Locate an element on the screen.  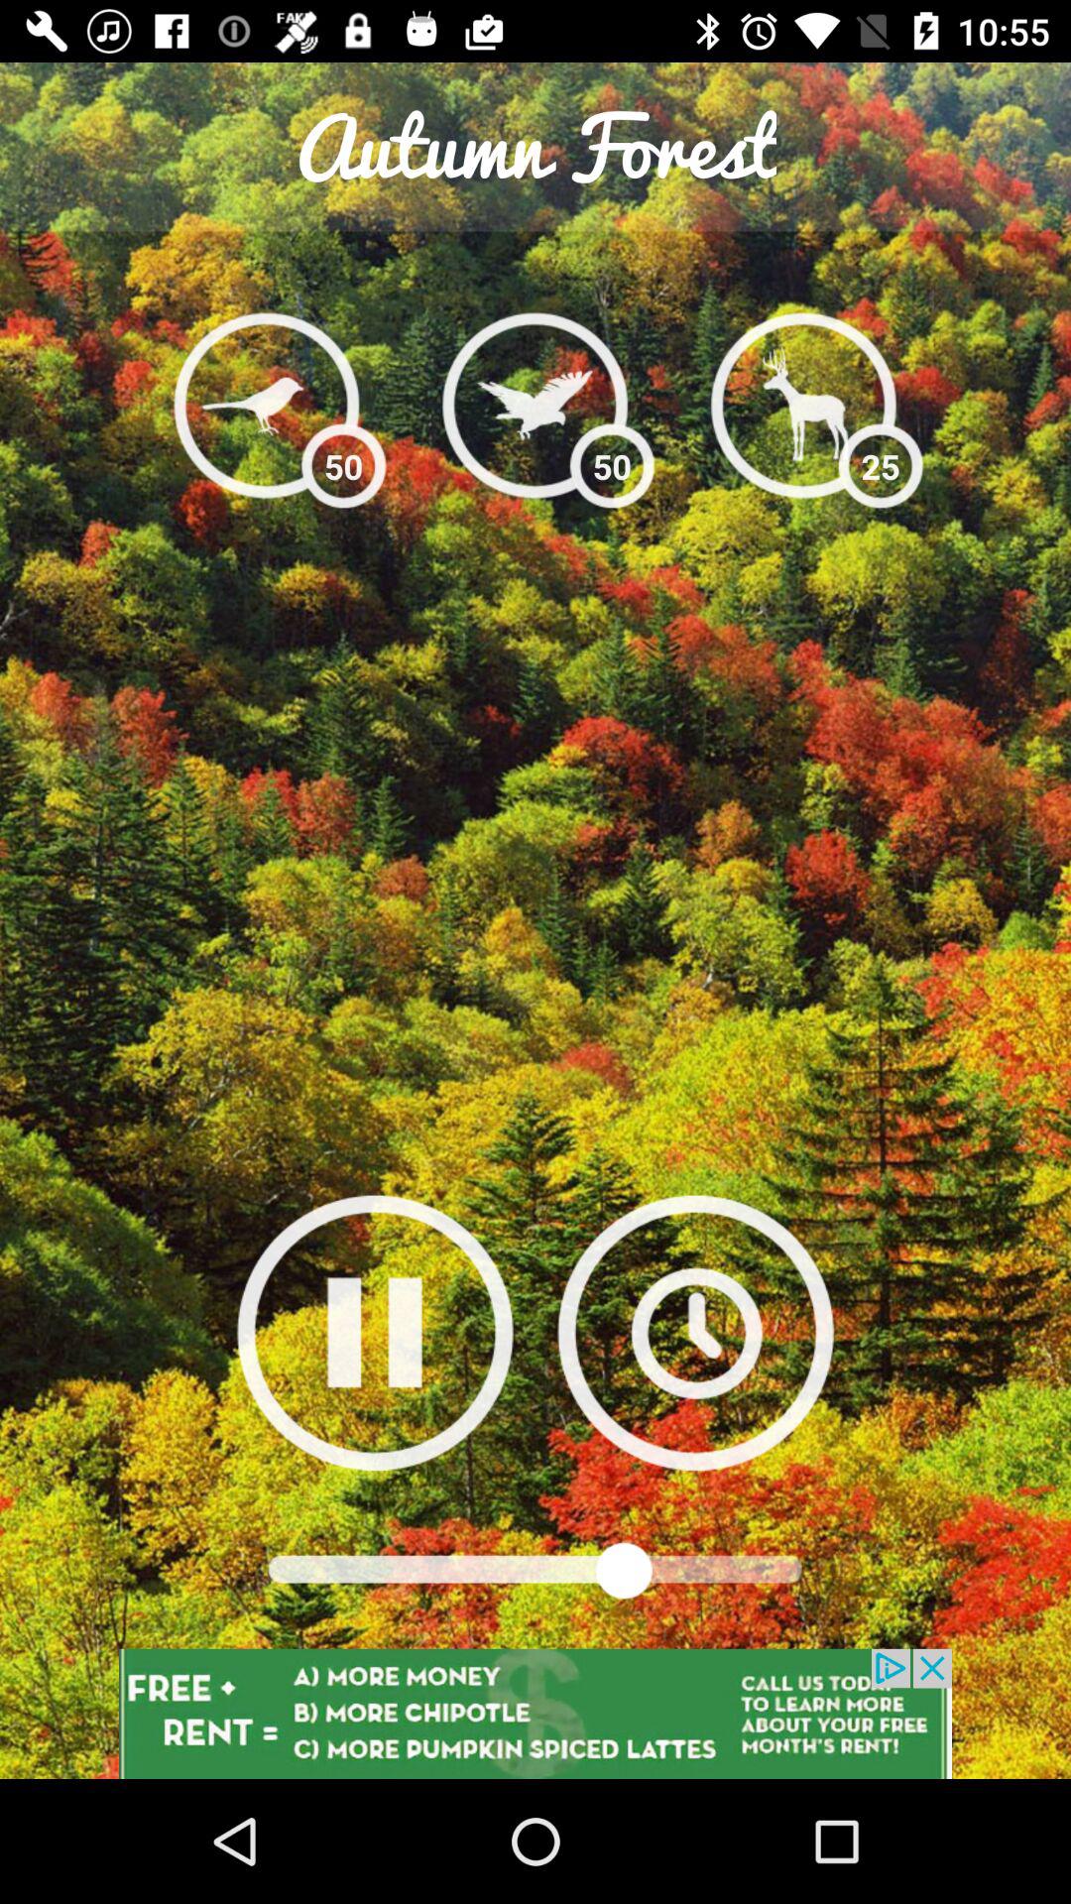
go to advertised website is located at coordinates (535, 1714).